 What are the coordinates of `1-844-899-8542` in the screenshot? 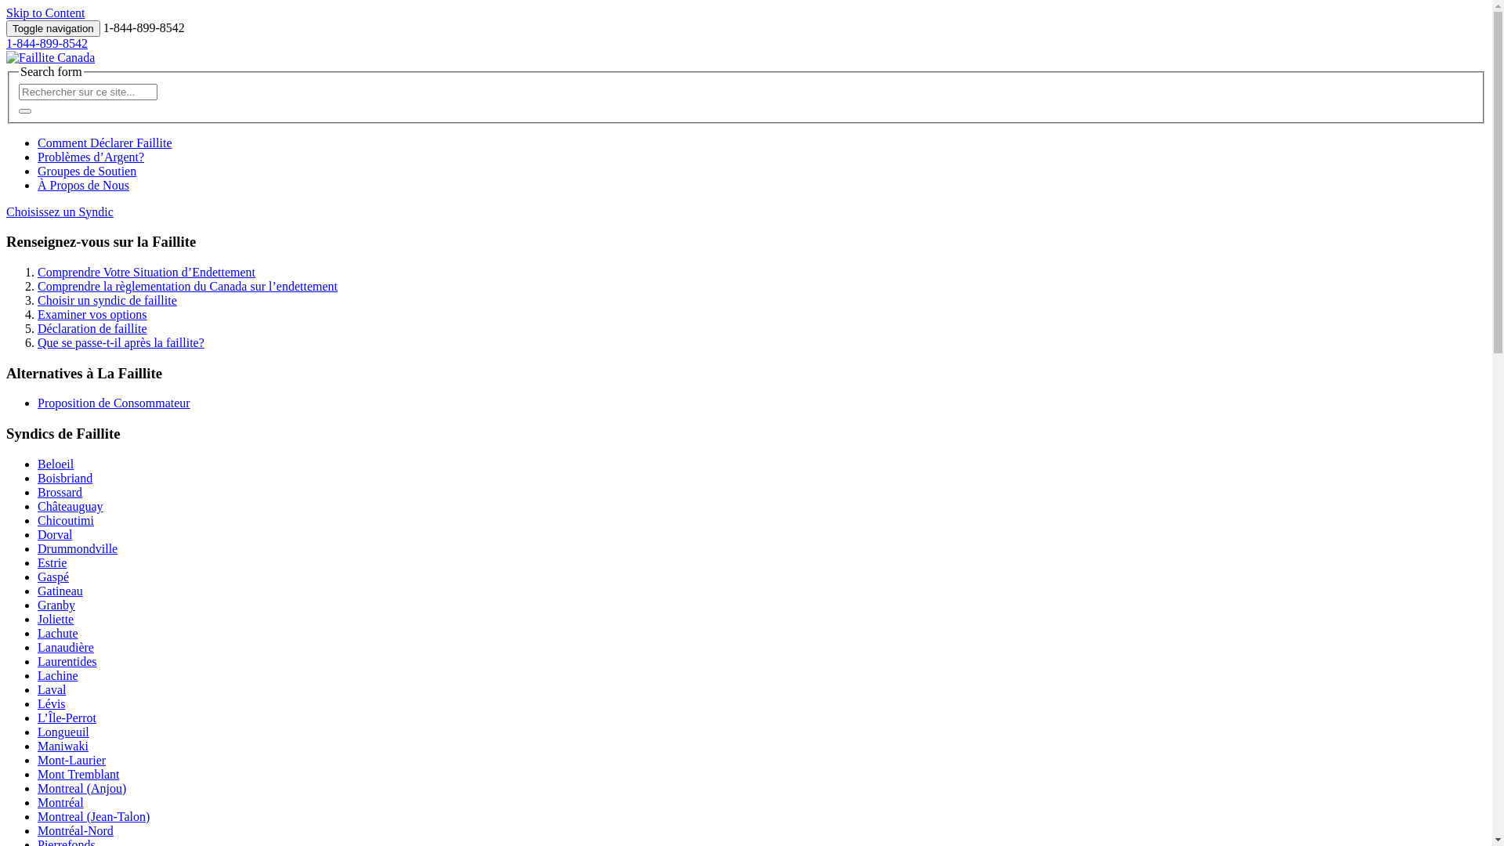 It's located at (47, 44).